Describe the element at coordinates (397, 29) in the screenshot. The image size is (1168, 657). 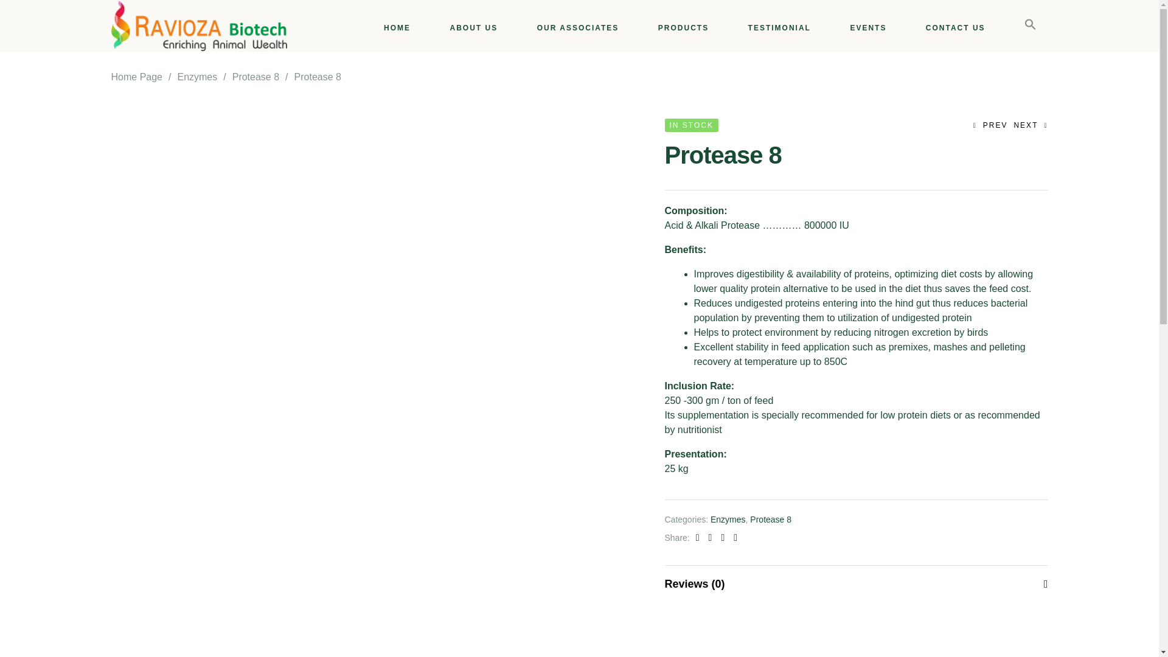
I see `HOME` at that location.